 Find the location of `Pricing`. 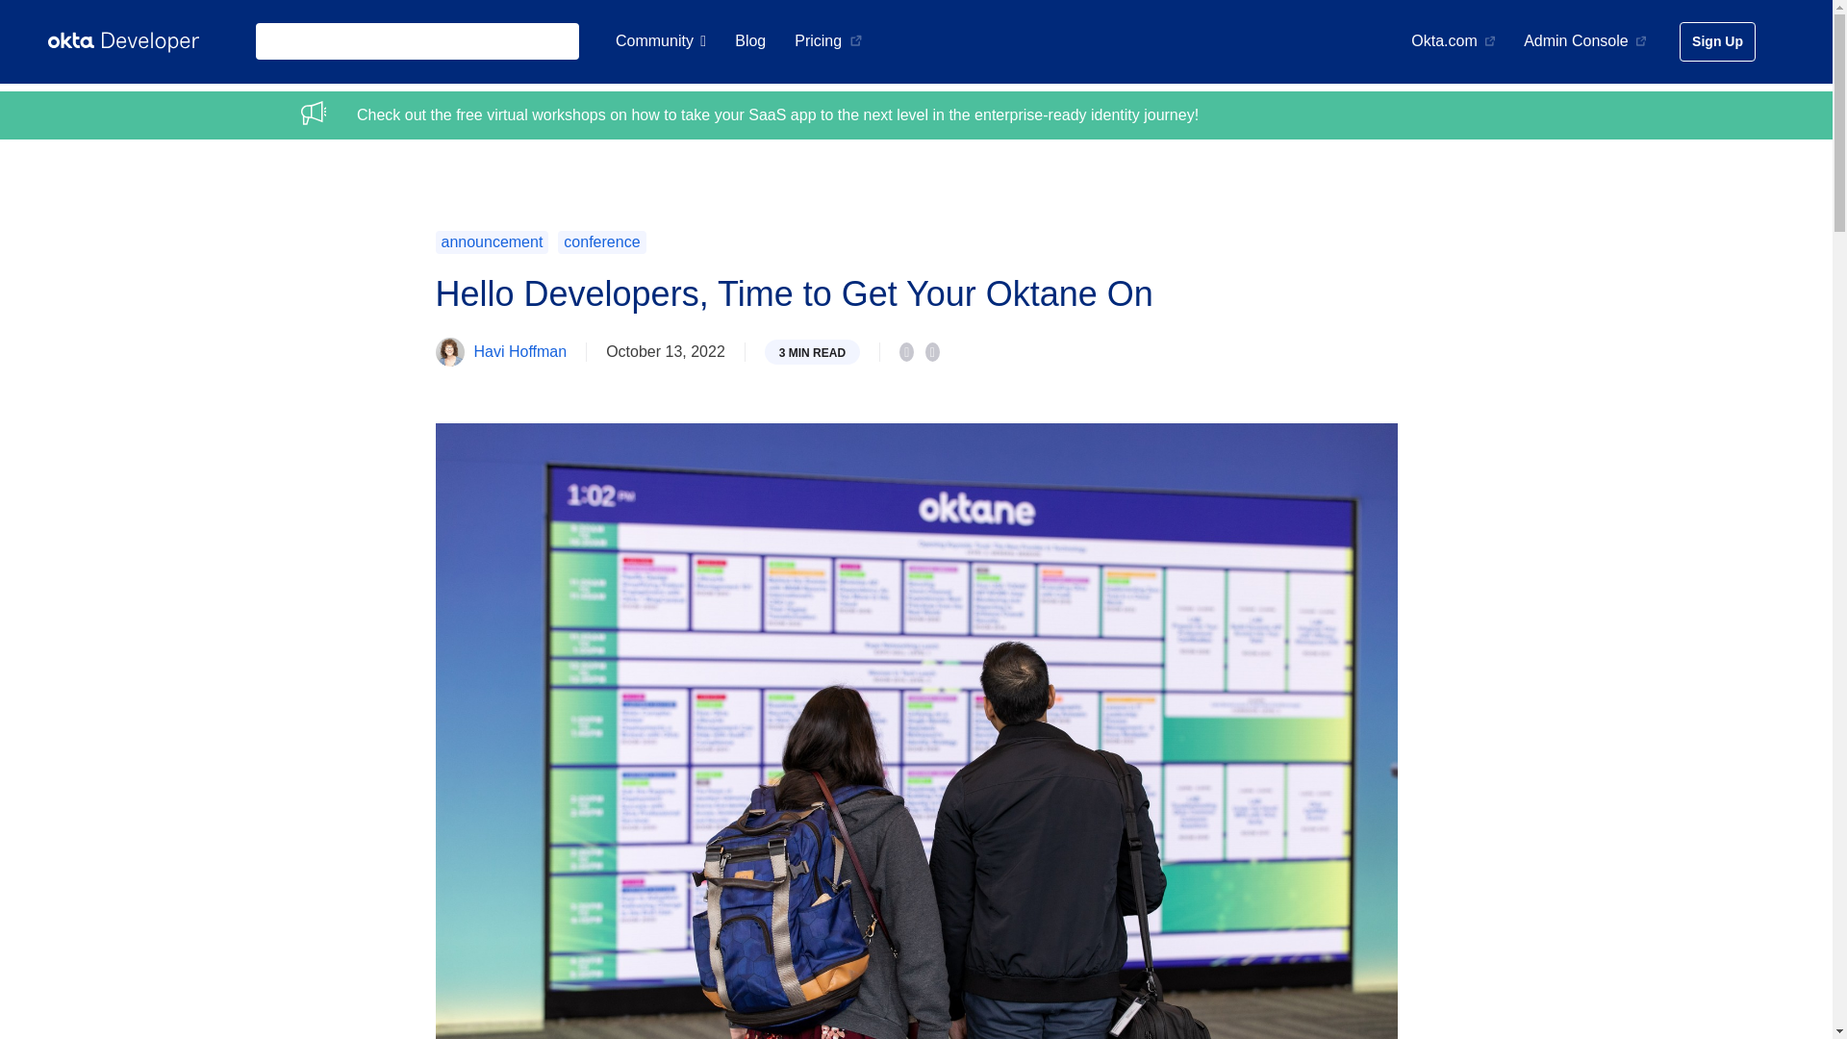

Pricing is located at coordinates (827, 40).